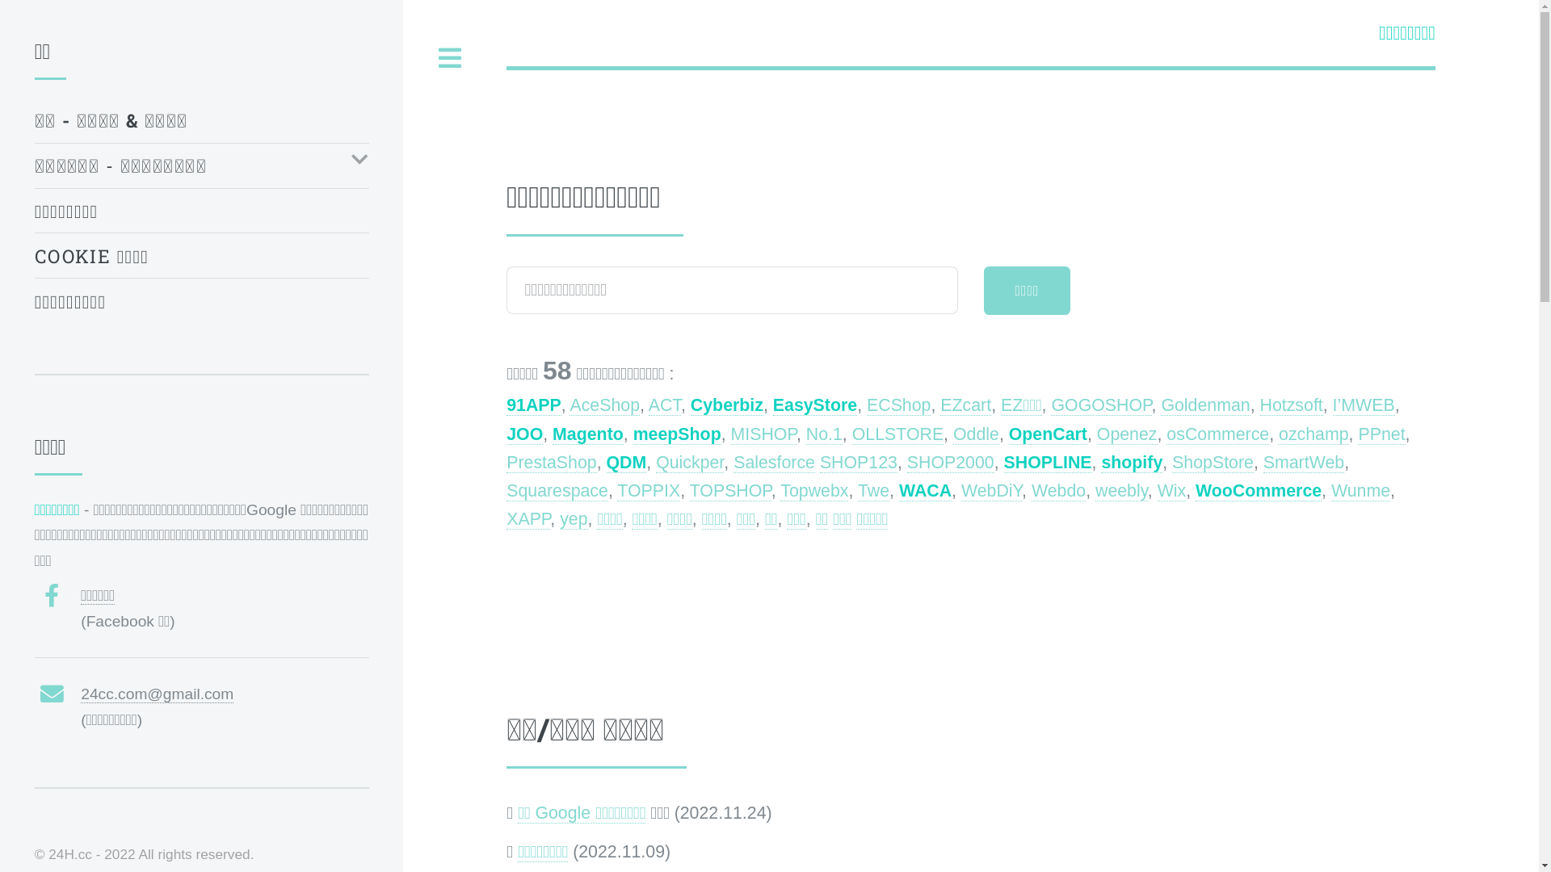 The height and width of the screenshot is (872, 1551). What do you see at coordinates (730, 491) in the screenshot?
I see `TOPSHOP` at bounding box center [730, 491].